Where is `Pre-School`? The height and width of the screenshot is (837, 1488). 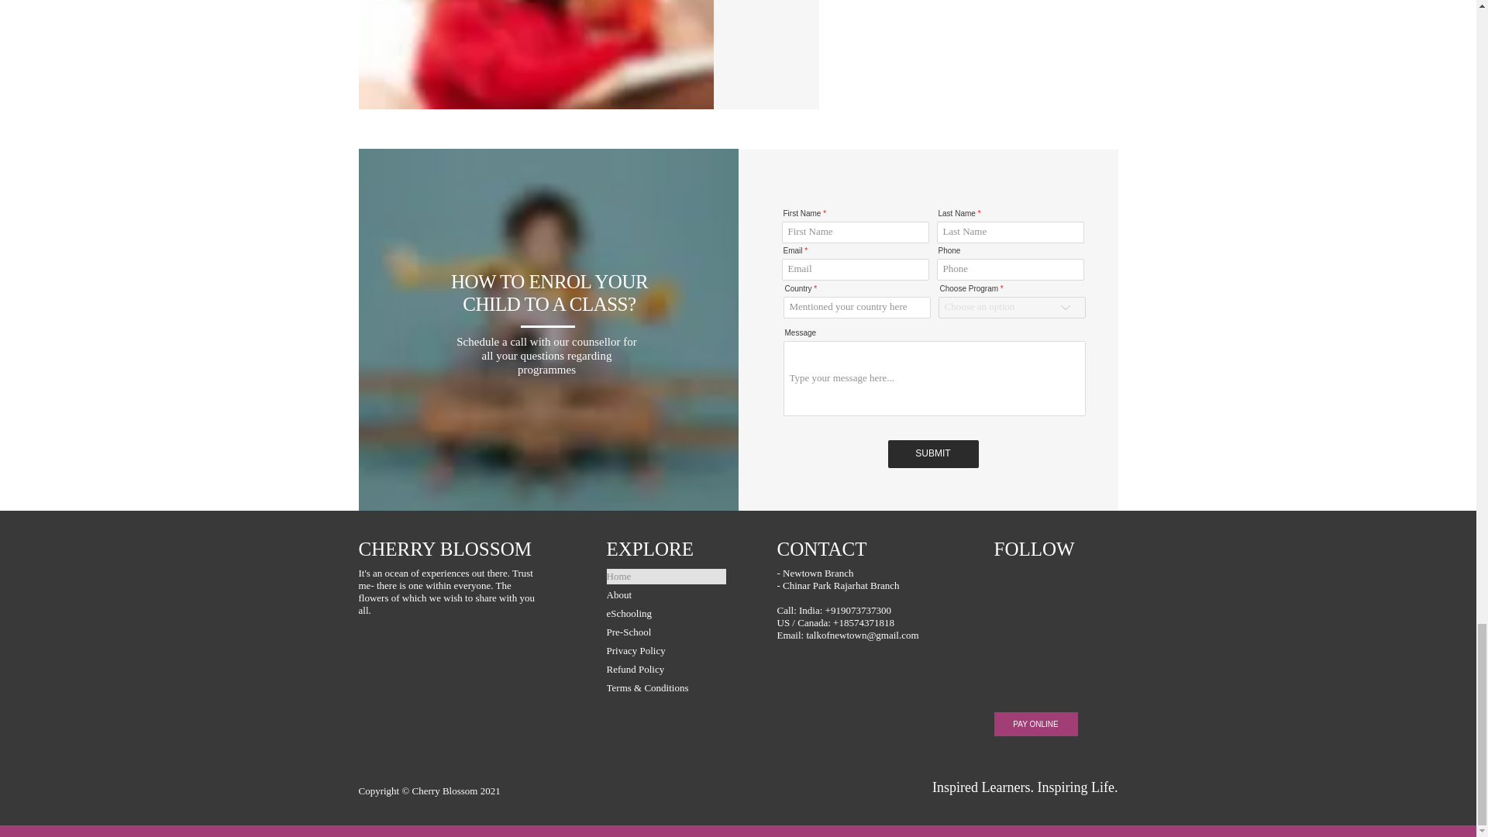 Pre-School is located at coordinates (665, 632).